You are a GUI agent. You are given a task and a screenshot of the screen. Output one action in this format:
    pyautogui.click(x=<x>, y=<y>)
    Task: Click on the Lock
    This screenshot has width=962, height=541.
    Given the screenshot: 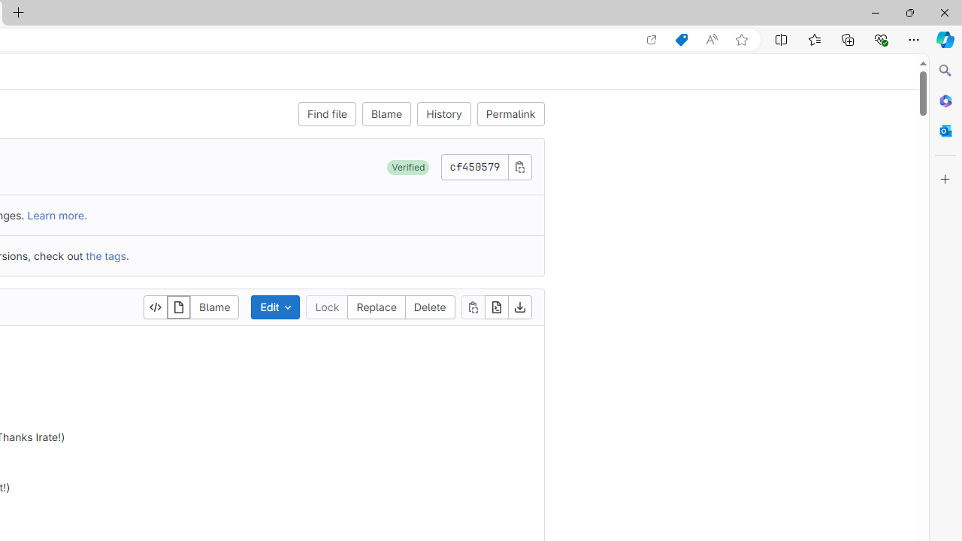 What is the action you would take?
    pyautogui.click(x=327, y=307)
    